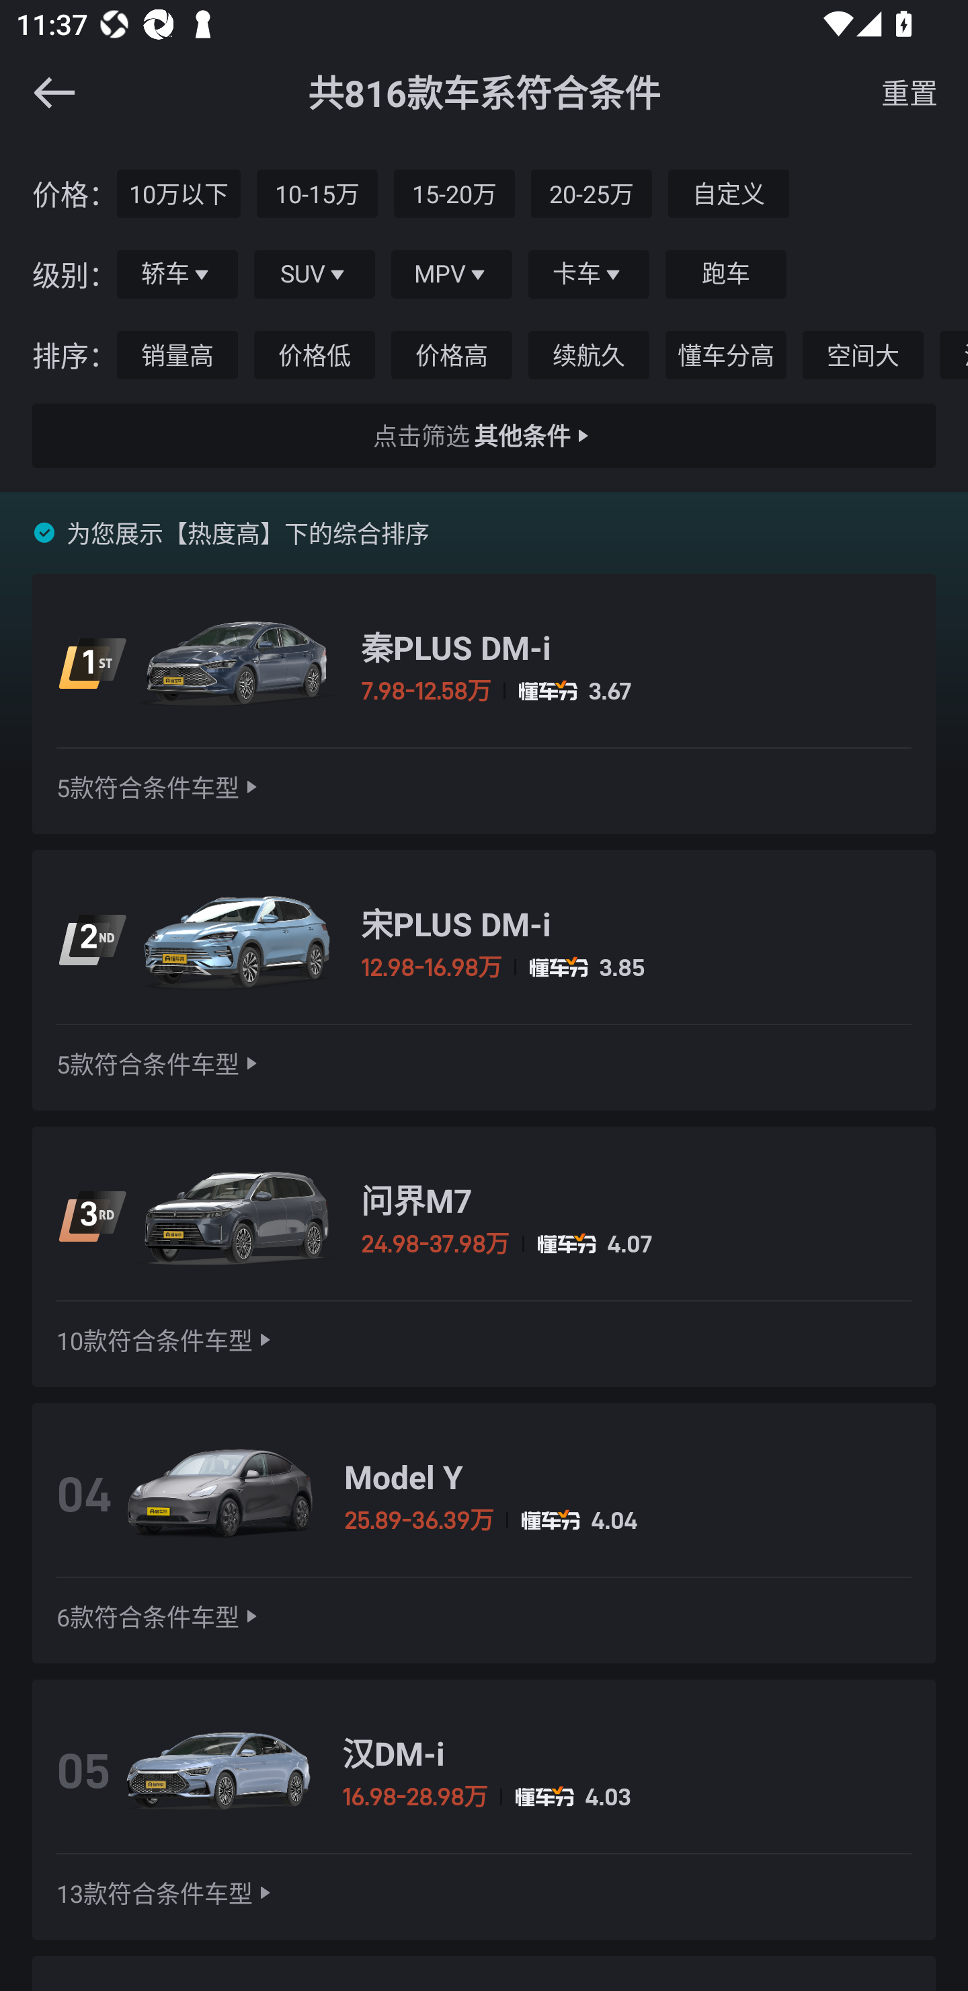 Image resolution: width=968 pixels, height=1991 pixels. I want to click on 16.98-28.98万 4.03, so click(627, 1797).